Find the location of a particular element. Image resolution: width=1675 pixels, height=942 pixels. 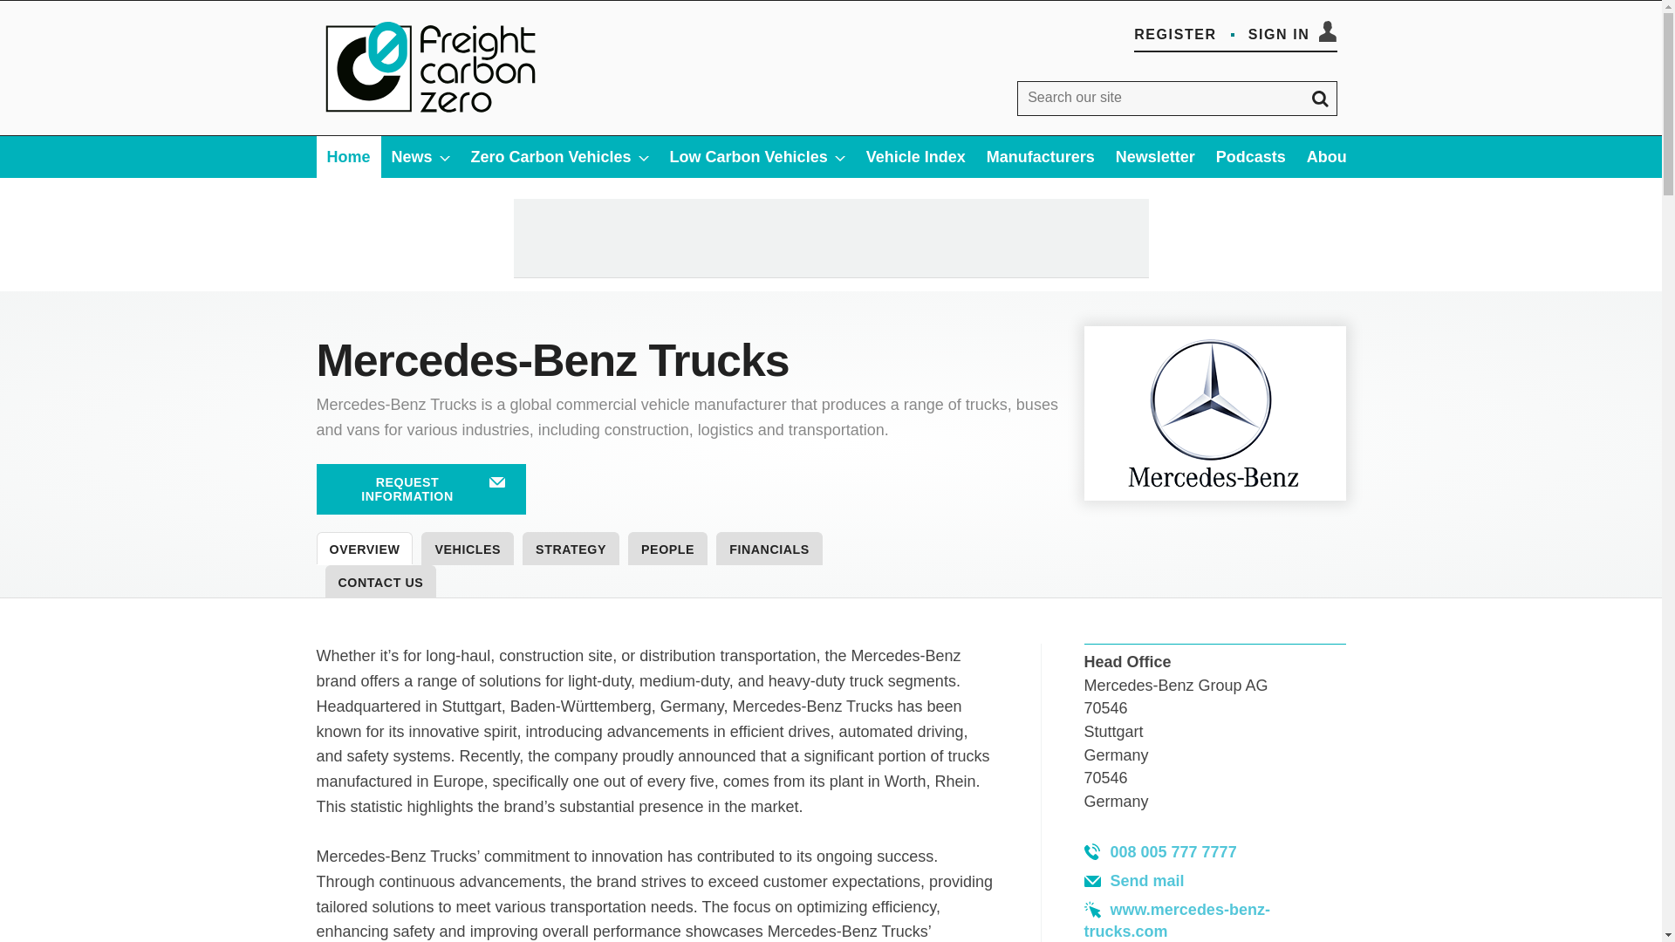

3rd party ad content is located at coordinates (830, 237).